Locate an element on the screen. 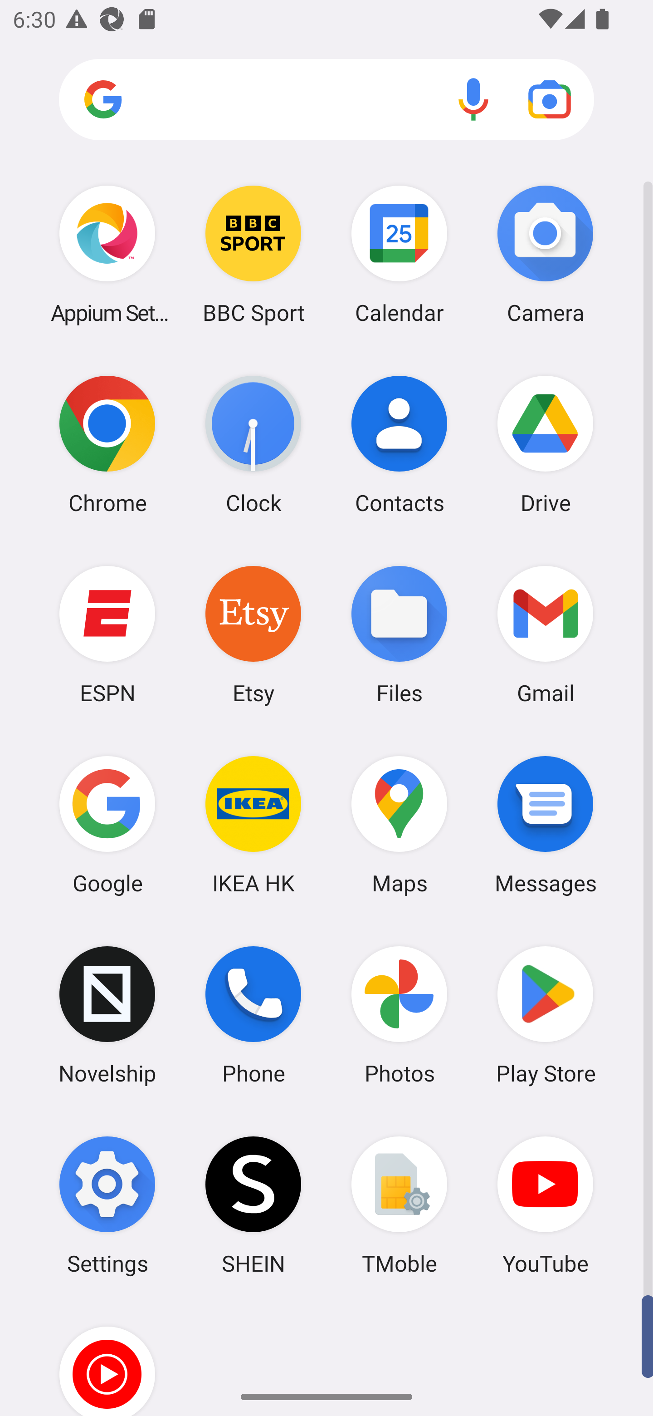  Clock is located at coordinates (253, 444).